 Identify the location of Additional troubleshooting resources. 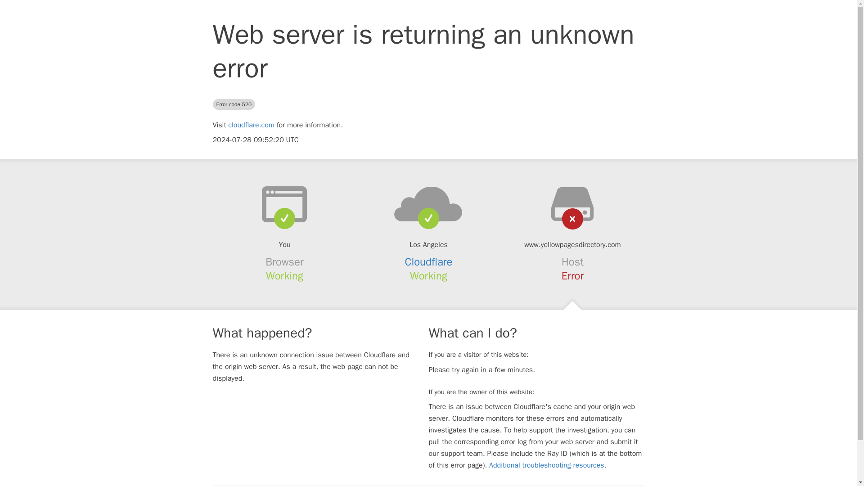
(546, 465).